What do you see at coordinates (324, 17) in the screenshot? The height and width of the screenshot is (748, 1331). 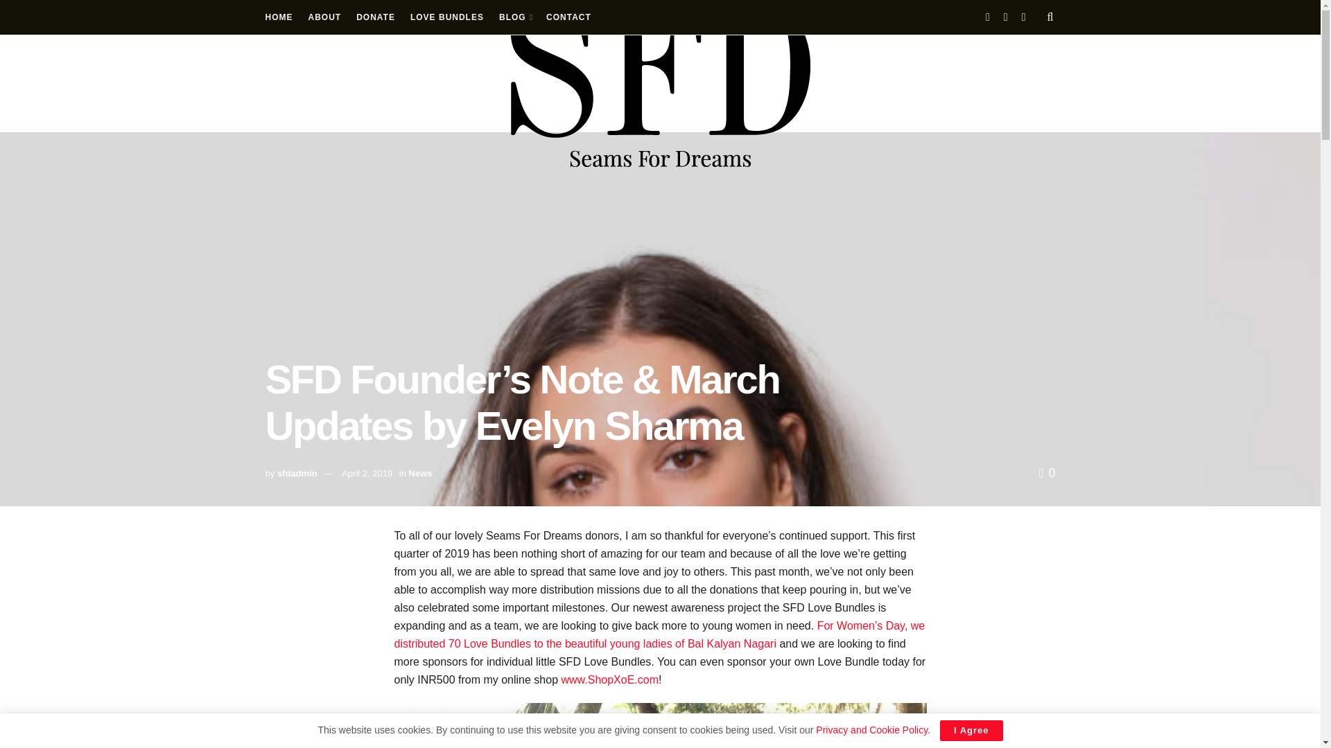 I see `ABOUT` at bounding box center [324, 17].